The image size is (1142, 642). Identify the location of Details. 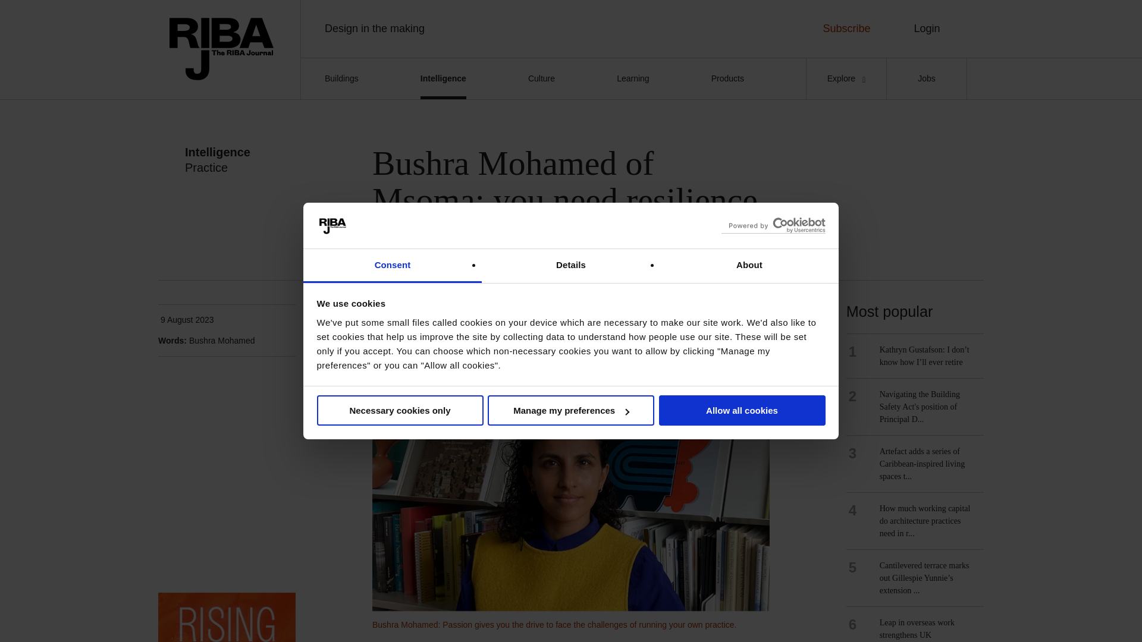
(571, 266).